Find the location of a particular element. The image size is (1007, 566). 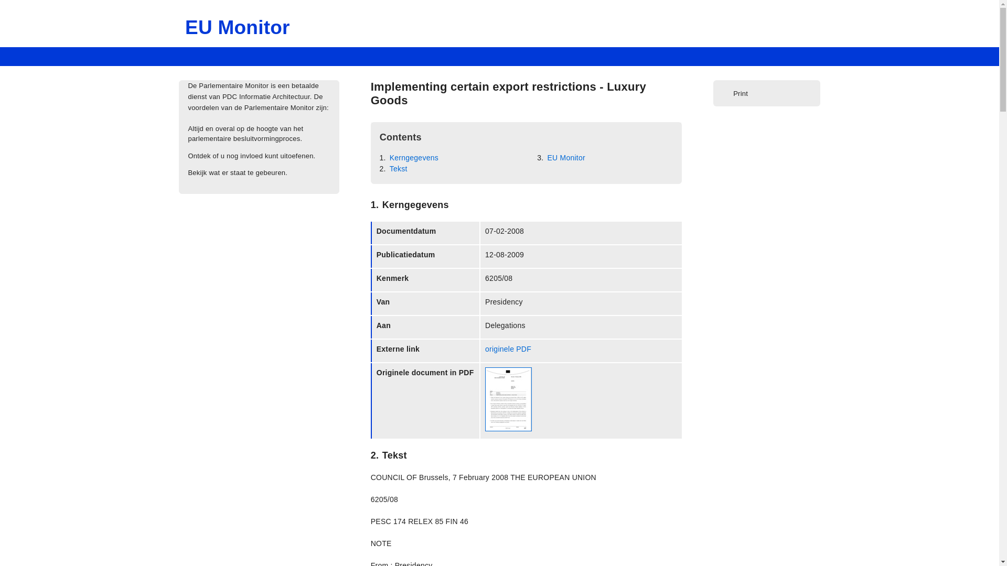

EU Monitor is located at coordinates (237, 27).